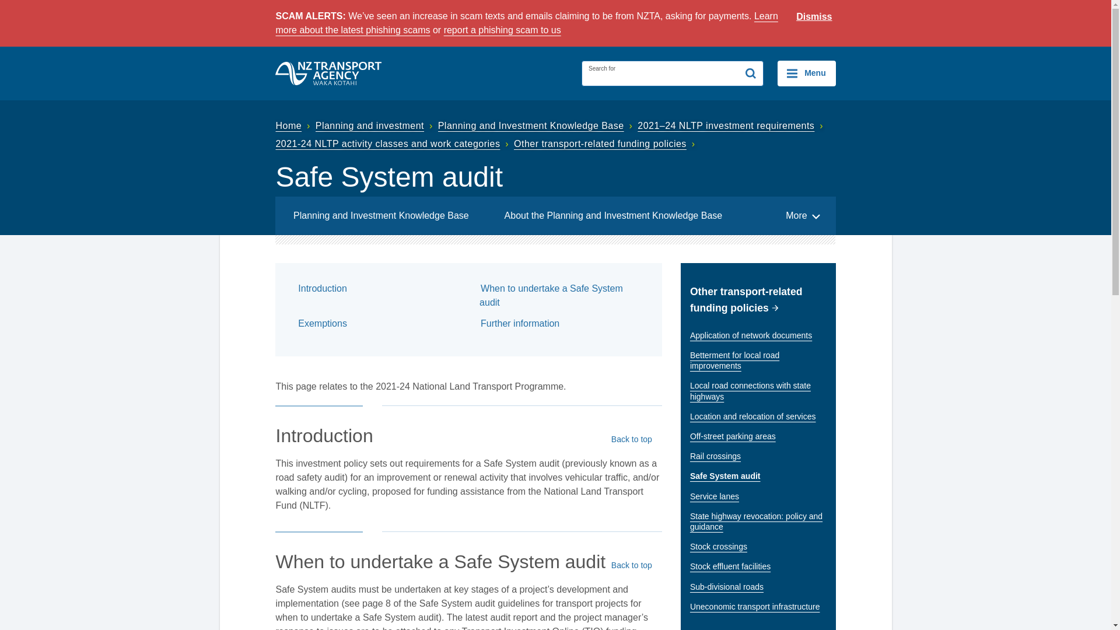 The height and width of the screenshot is (630, 1120). Describe the element at coordinates (758, 566) in the screenshot. I see `Stock effluent facilities` at that location.